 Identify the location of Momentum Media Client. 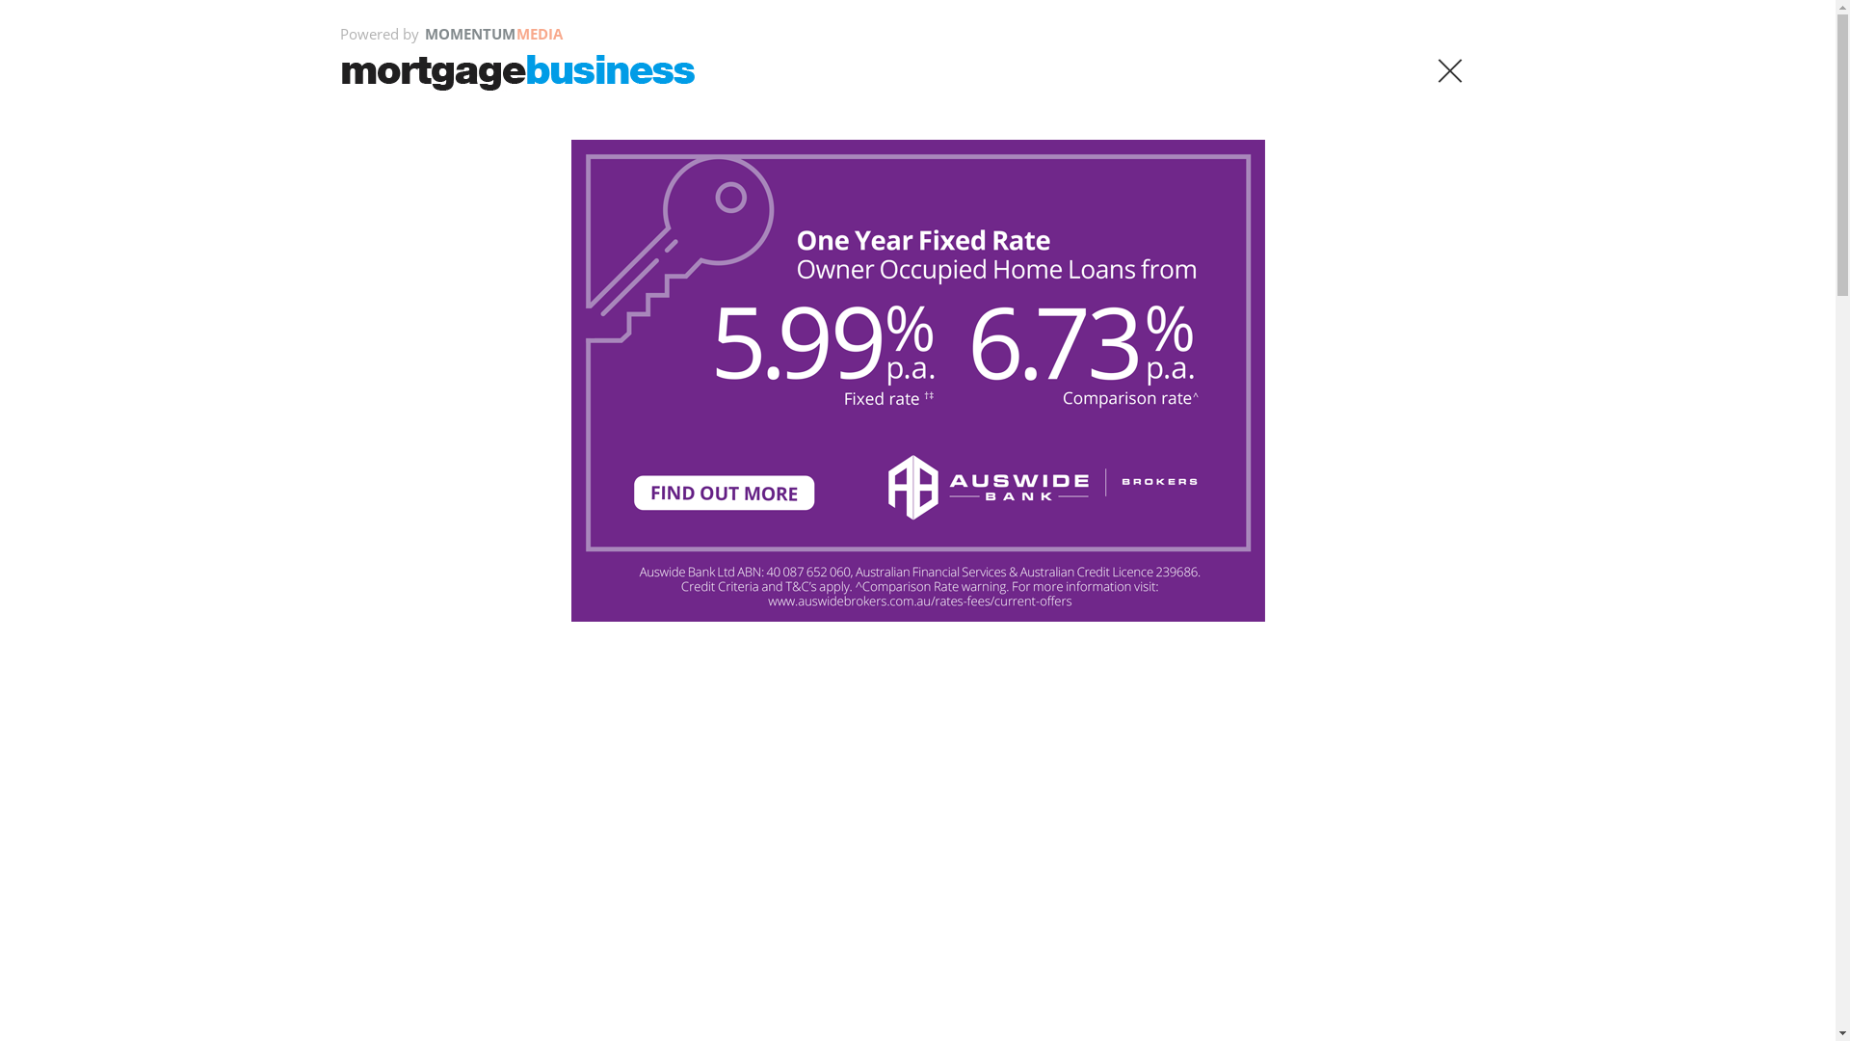
(1328, 614).